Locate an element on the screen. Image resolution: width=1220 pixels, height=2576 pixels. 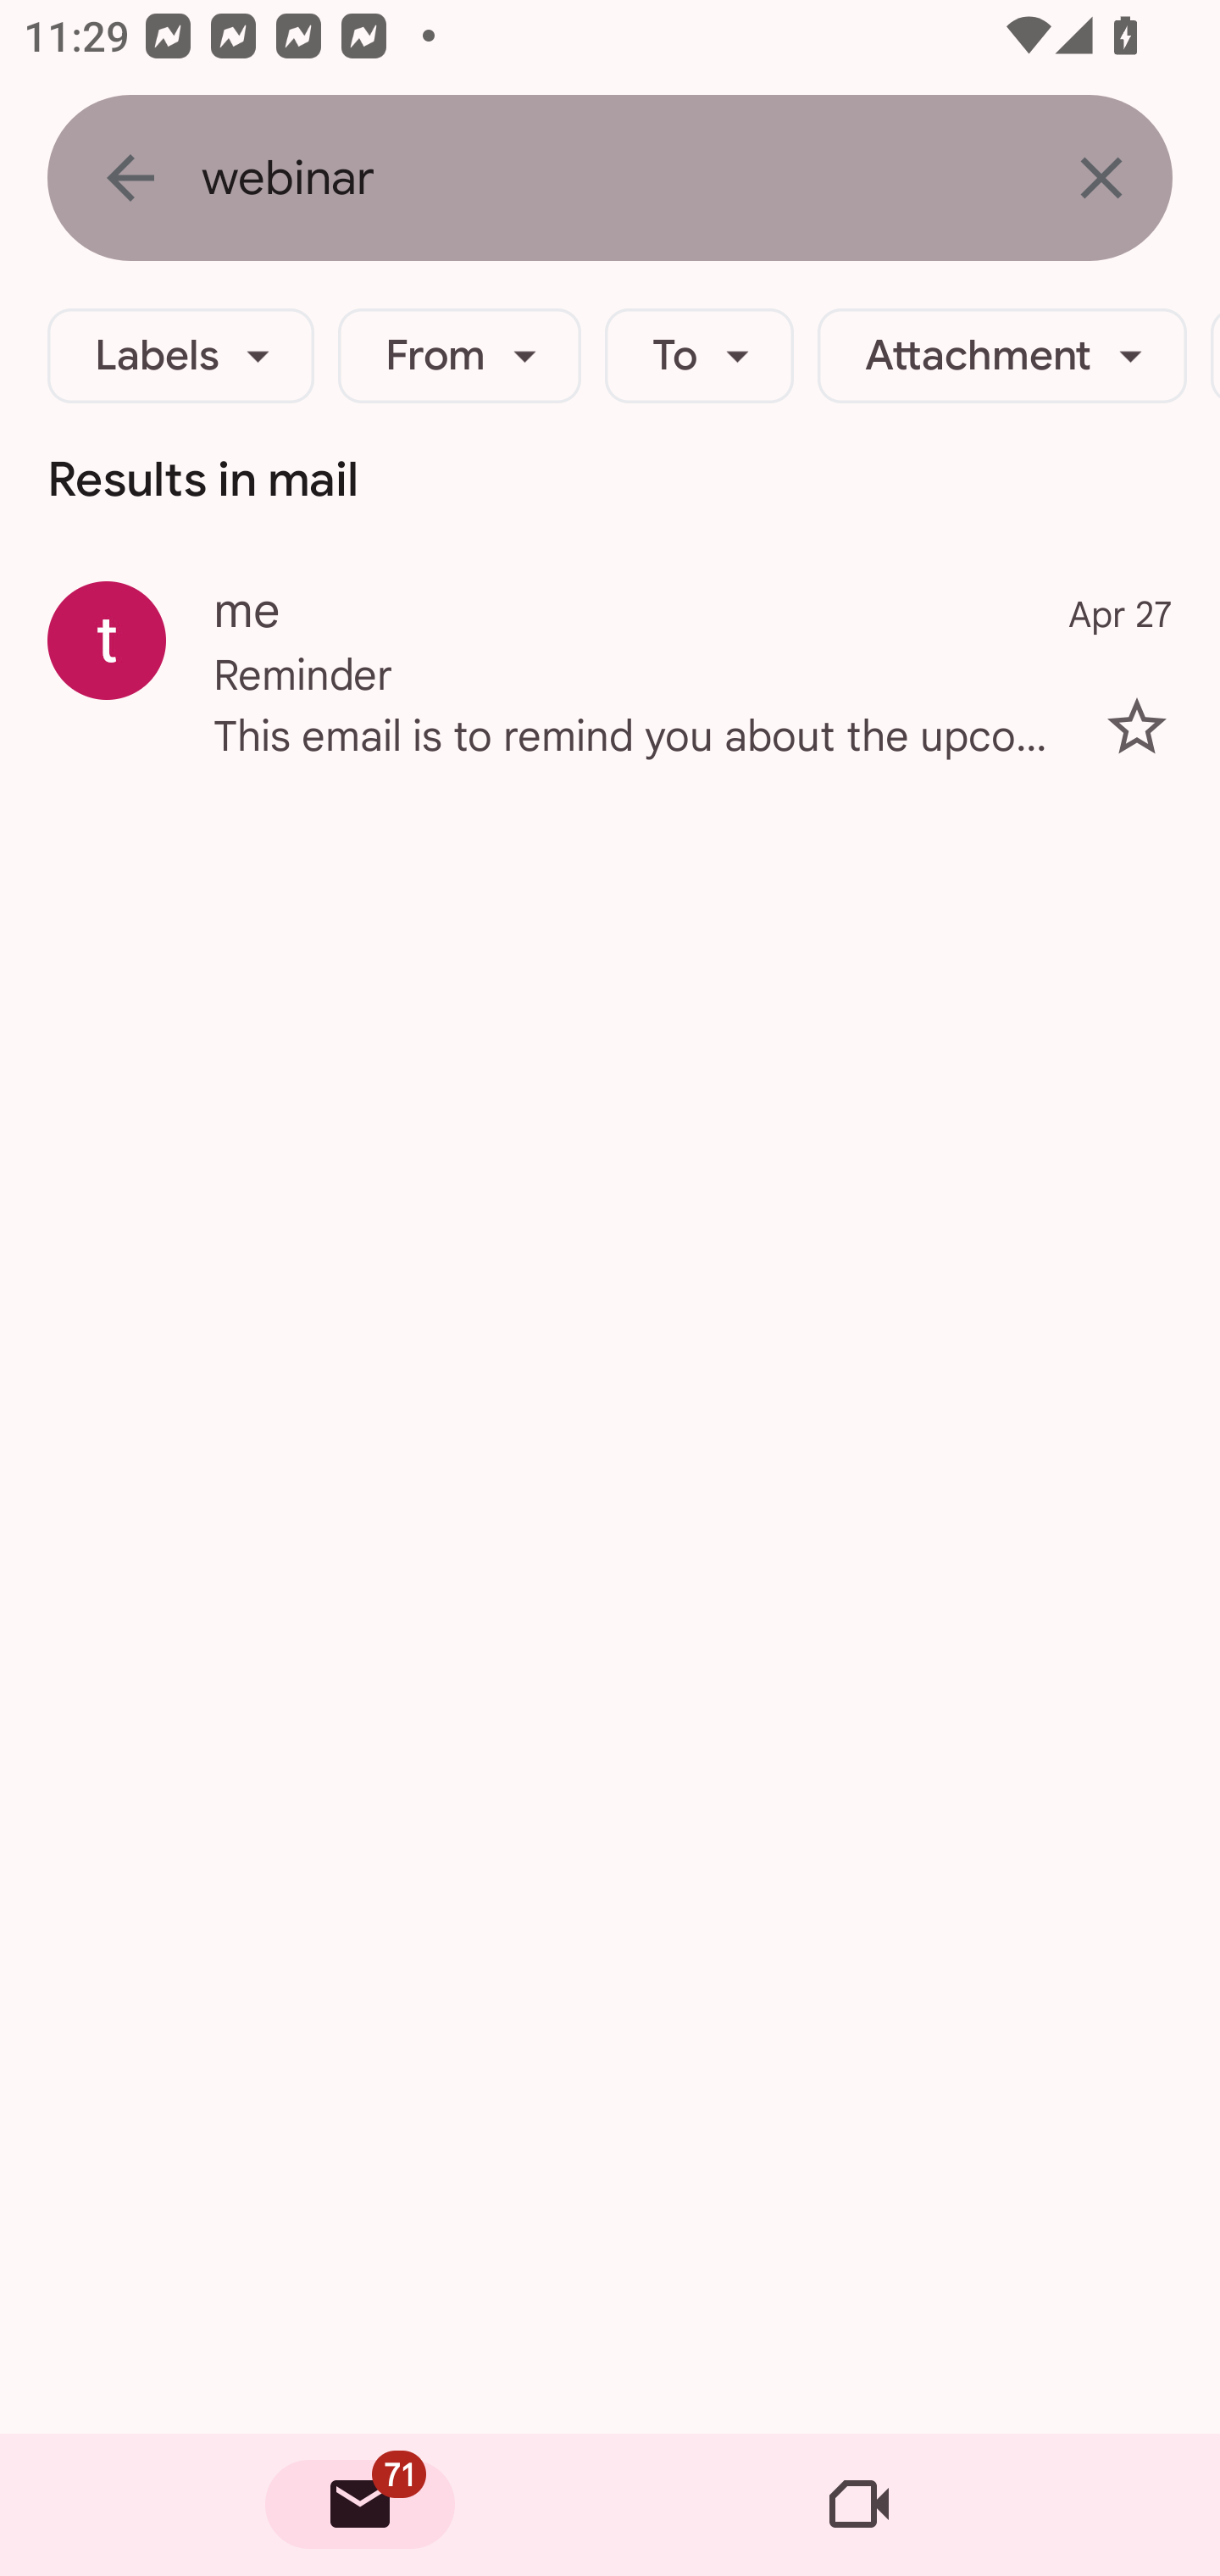
Meet is located at coordinates (859, 2505).